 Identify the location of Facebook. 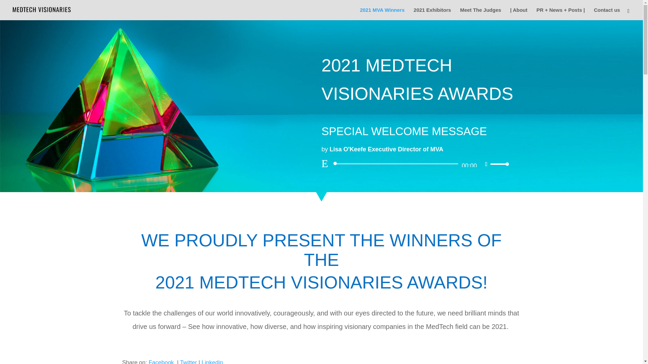
(161, 361).